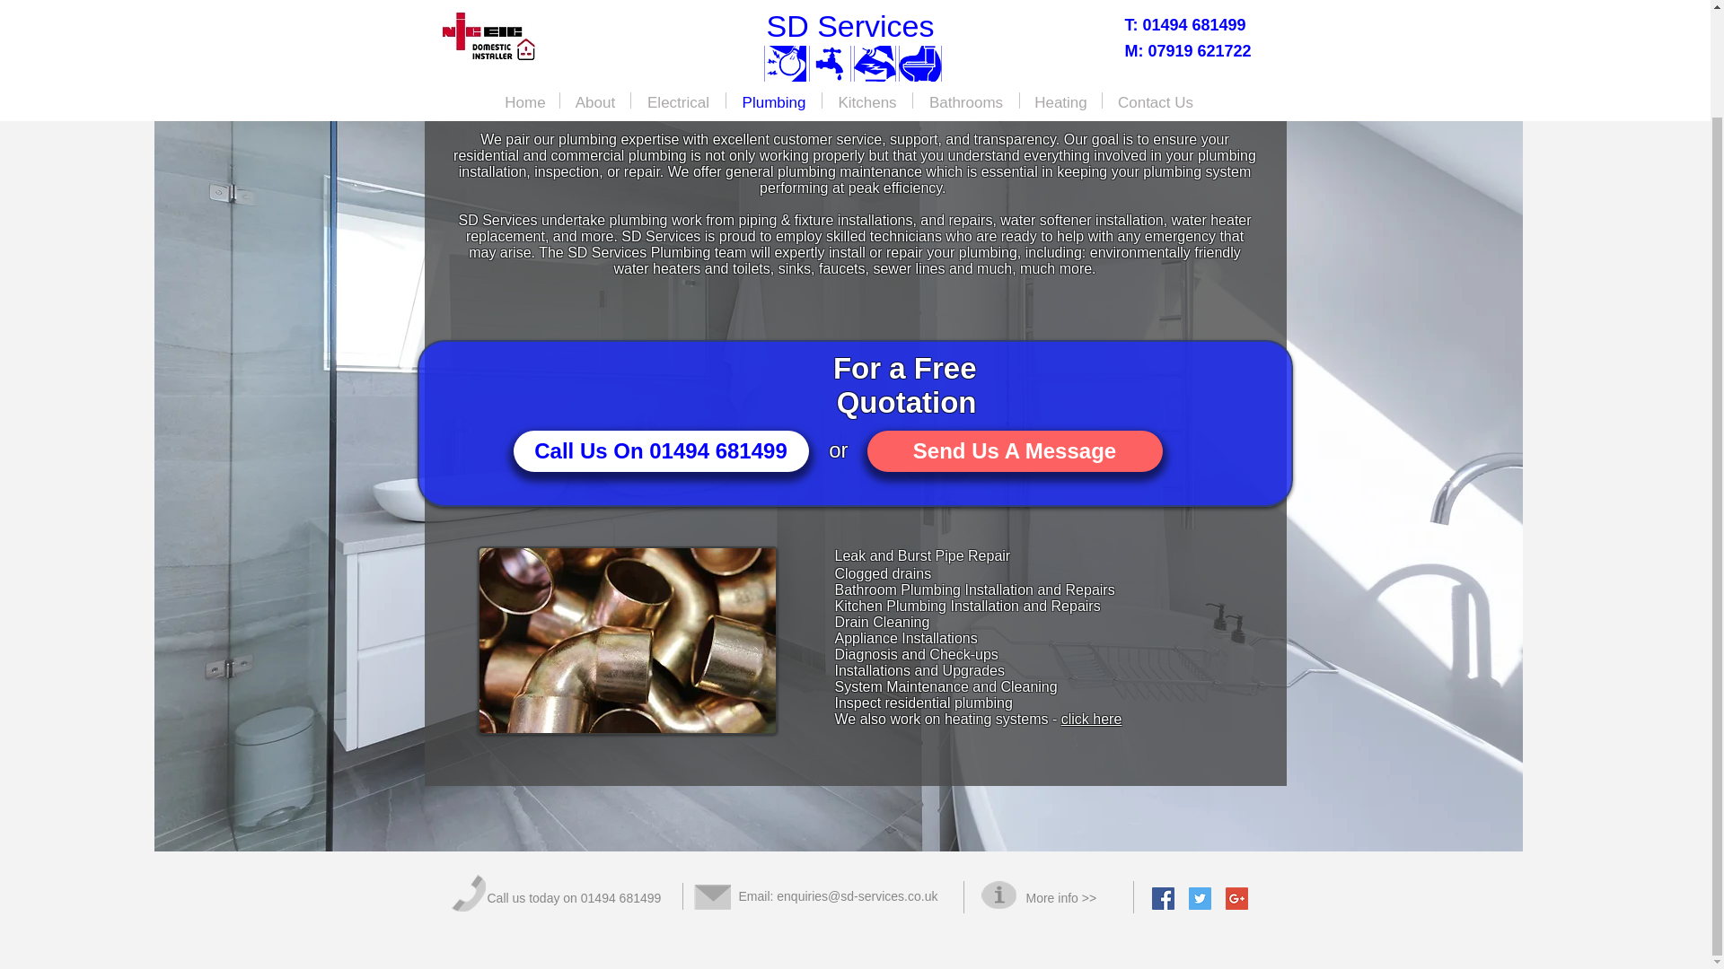  I want to click on click here, so click(1092, 719).